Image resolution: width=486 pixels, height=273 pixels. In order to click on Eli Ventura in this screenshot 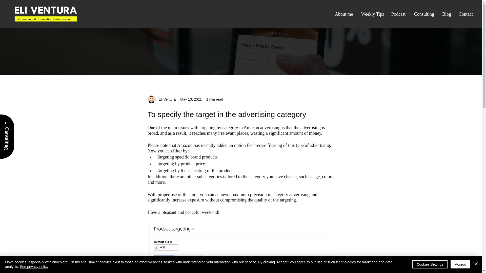, I will do `click(166, 99)`.